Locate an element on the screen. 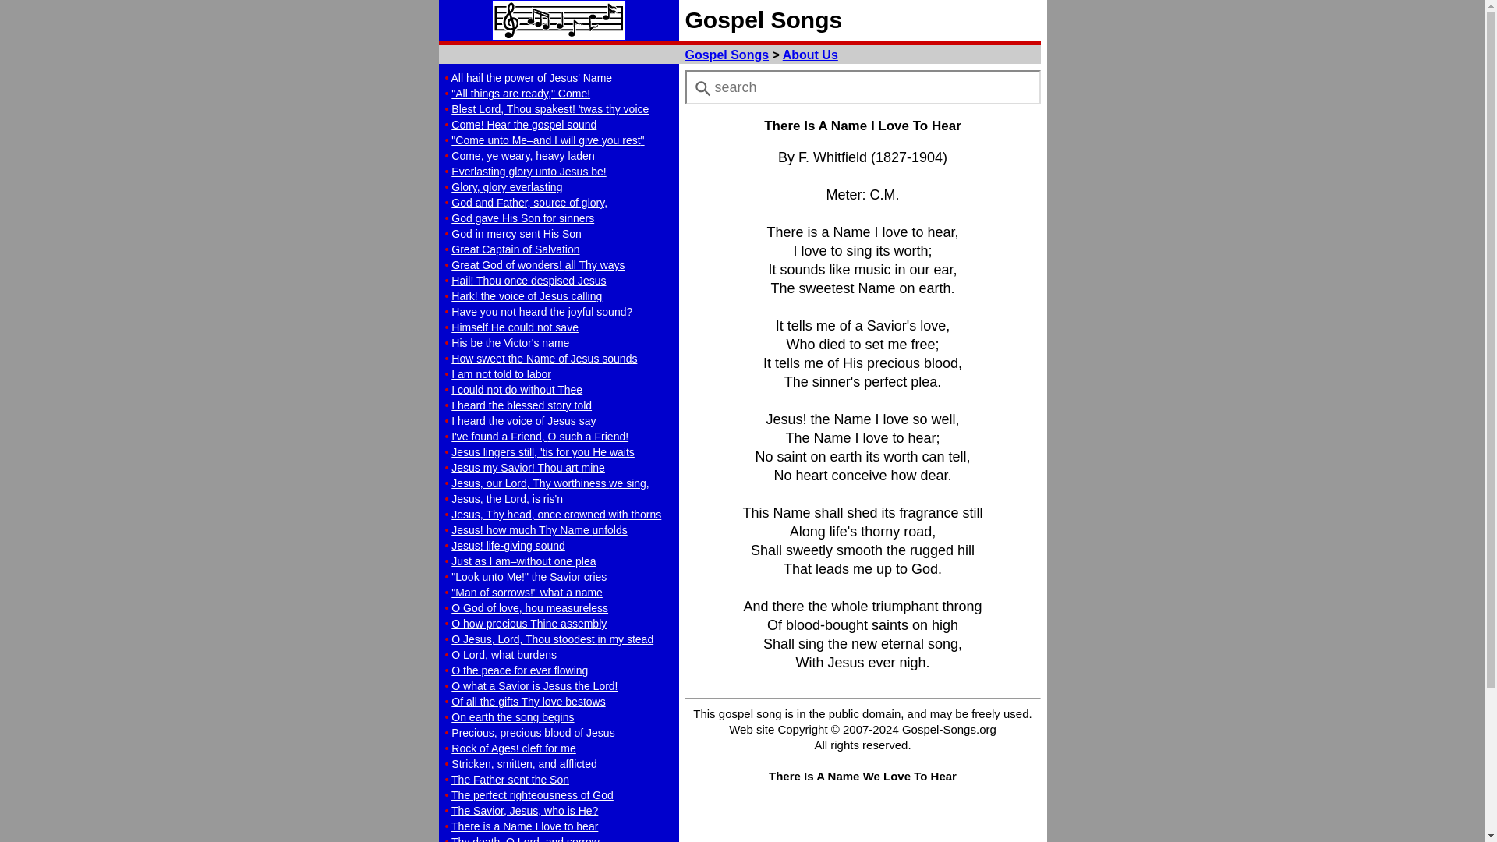 Image resolution: width=1497 pixels, height=842 pixels. O how precious Thine assembly is located at coordinates (529, 623).